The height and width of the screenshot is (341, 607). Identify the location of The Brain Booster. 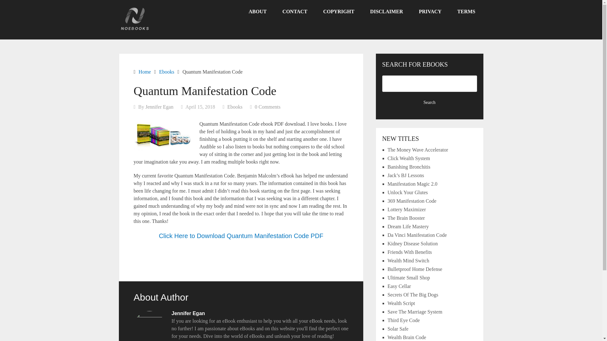
(406, 218).